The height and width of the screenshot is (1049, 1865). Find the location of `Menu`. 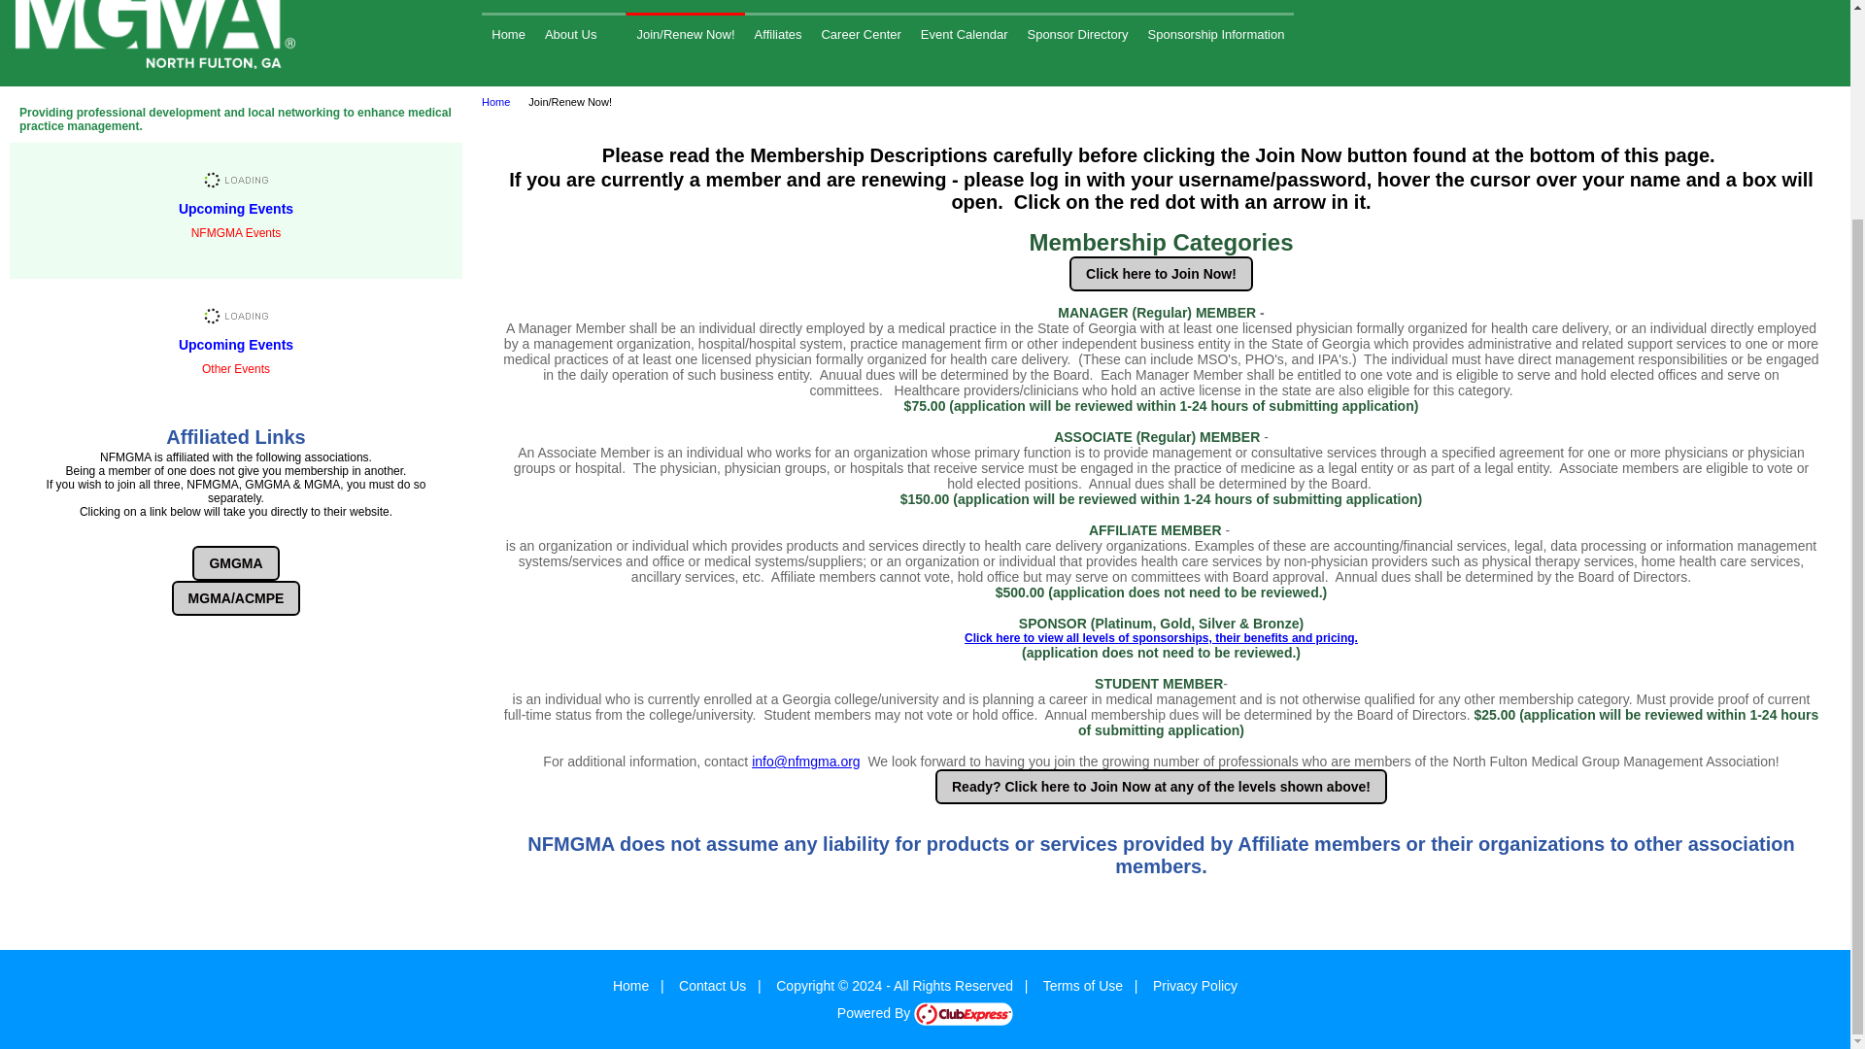

Menu is located at coordinates (888, 33).